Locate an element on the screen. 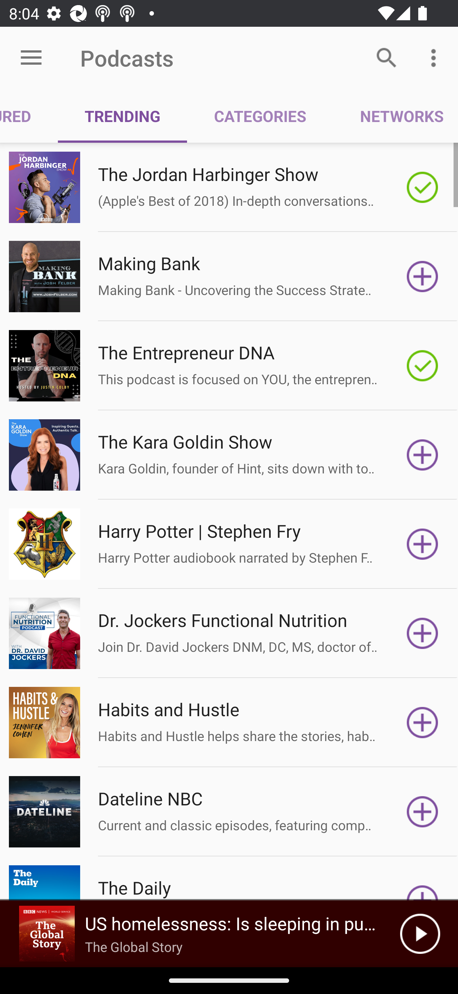 This screenshot has width=458, height=994. Subscribe is located at coordinates (422, 633).